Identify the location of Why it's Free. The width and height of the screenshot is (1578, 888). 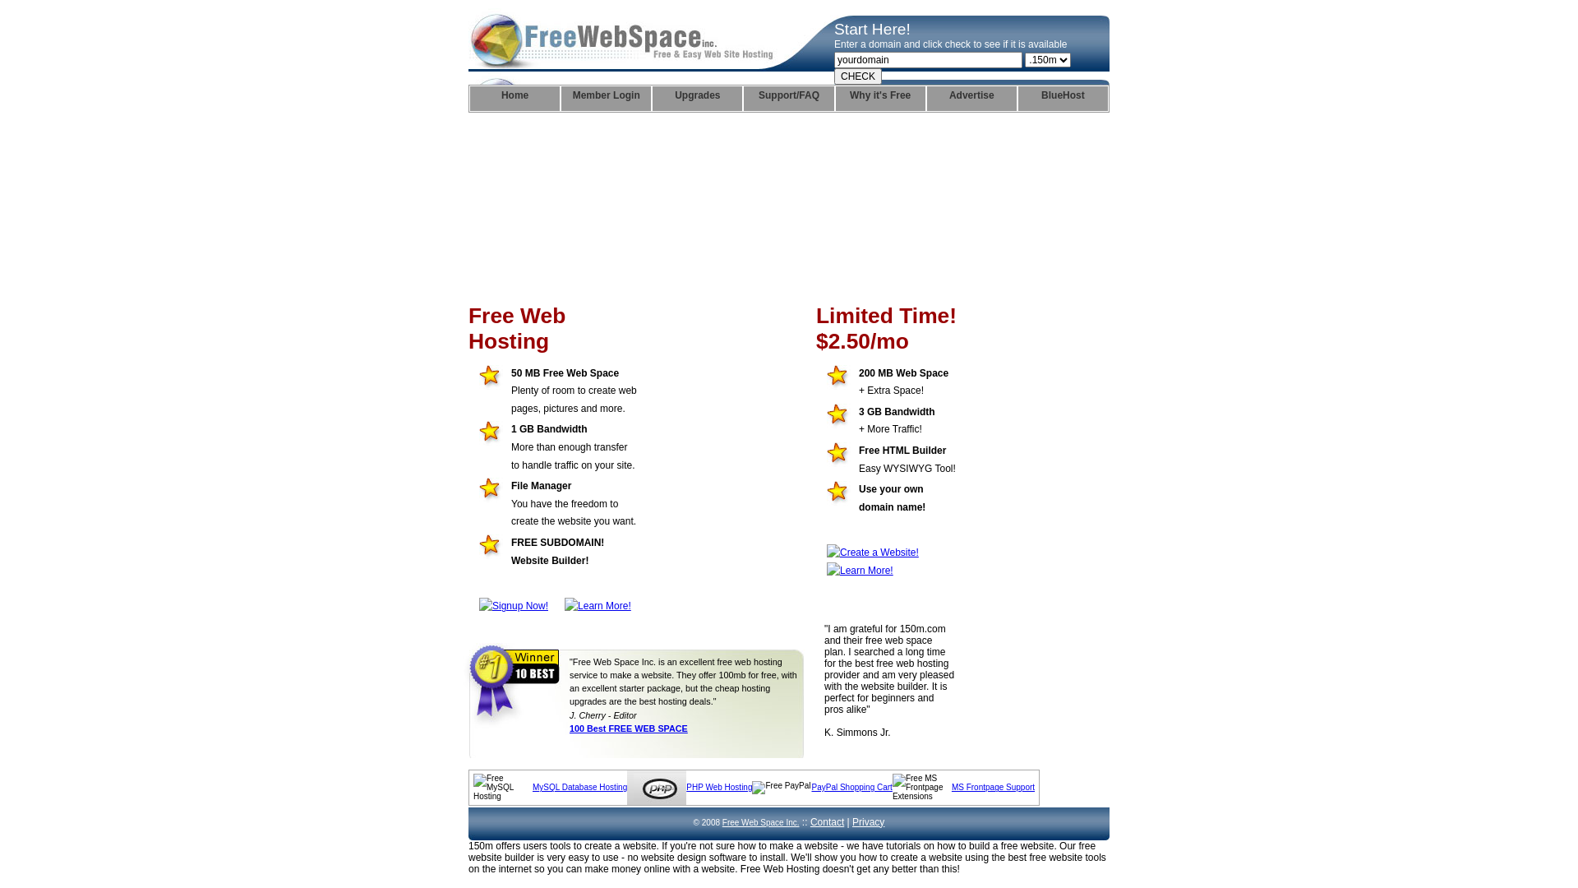
(881, 99).